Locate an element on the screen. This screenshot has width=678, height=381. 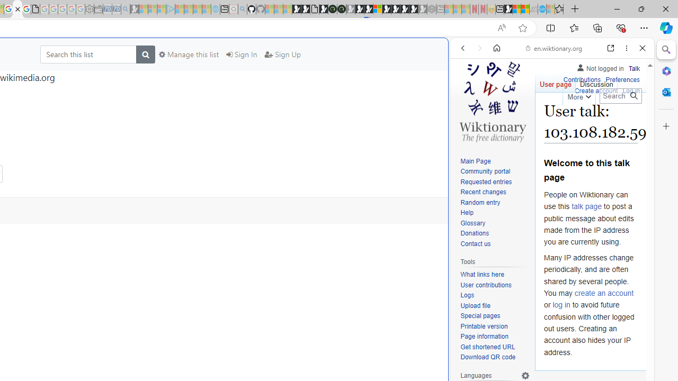
Contributions is located at coordinates (582, 80).